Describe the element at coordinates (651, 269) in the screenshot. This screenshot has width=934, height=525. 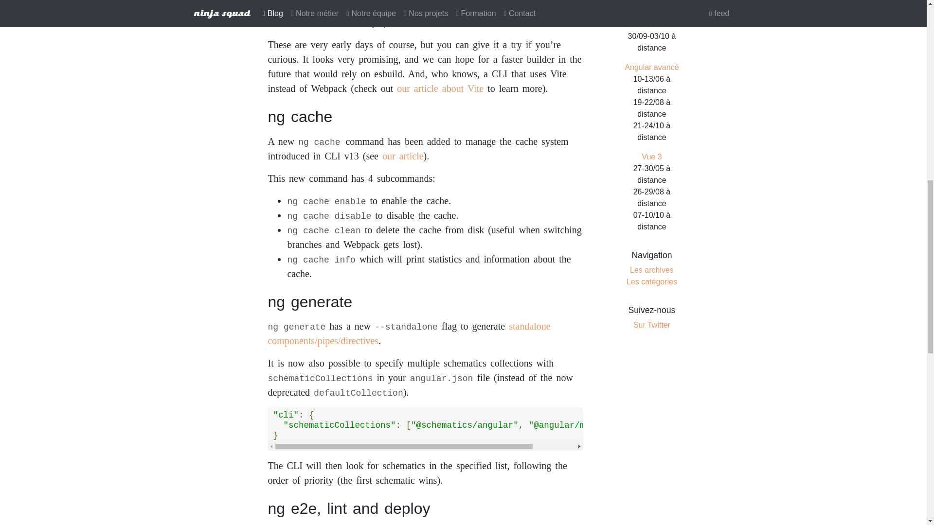
I see `Les archives` at that location.